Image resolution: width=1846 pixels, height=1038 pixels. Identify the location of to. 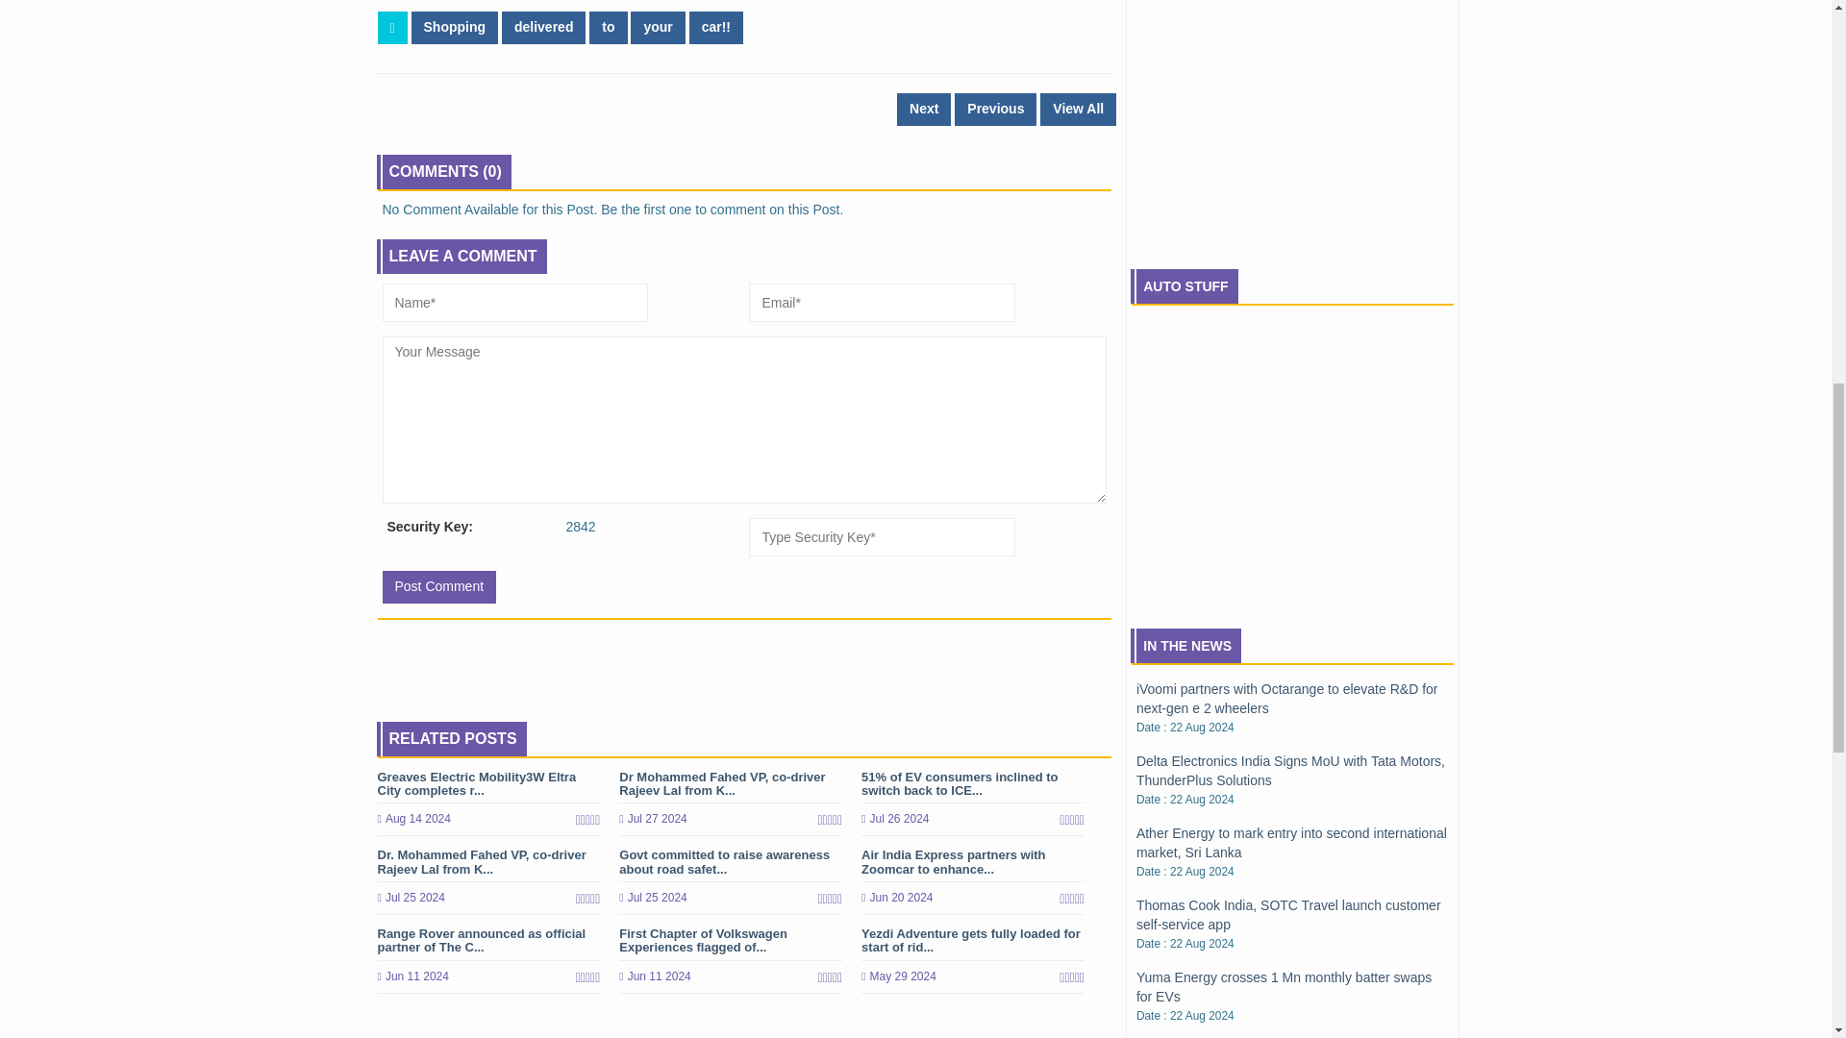
(608, 27).